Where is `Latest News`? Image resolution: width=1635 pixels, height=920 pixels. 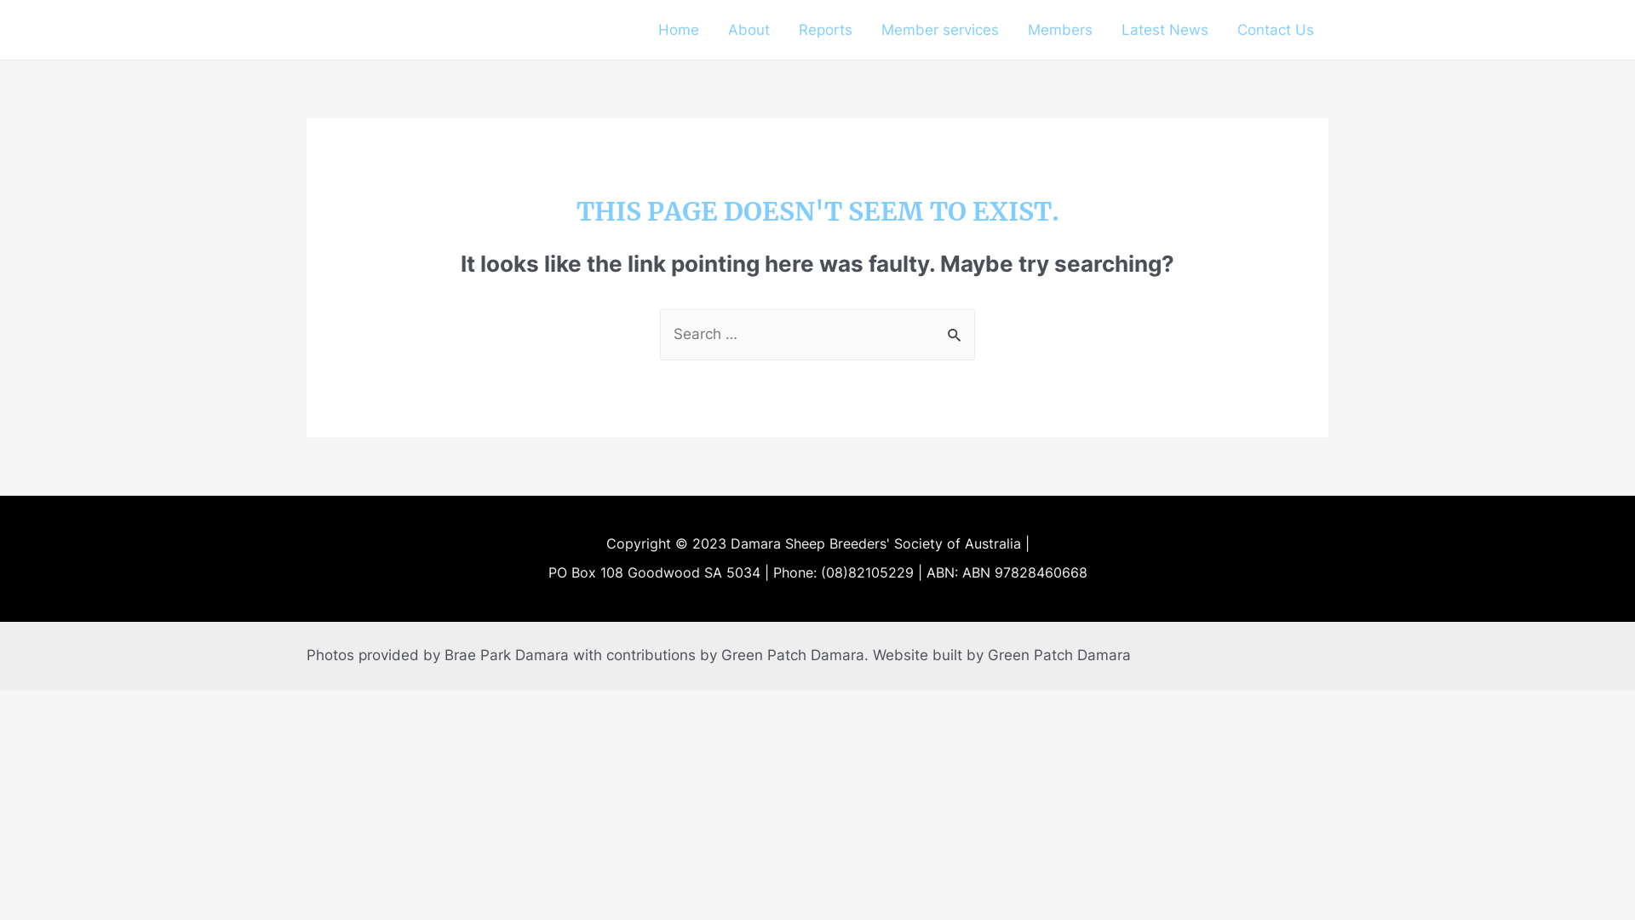
Latest News is located at coordinates (1165, 30).